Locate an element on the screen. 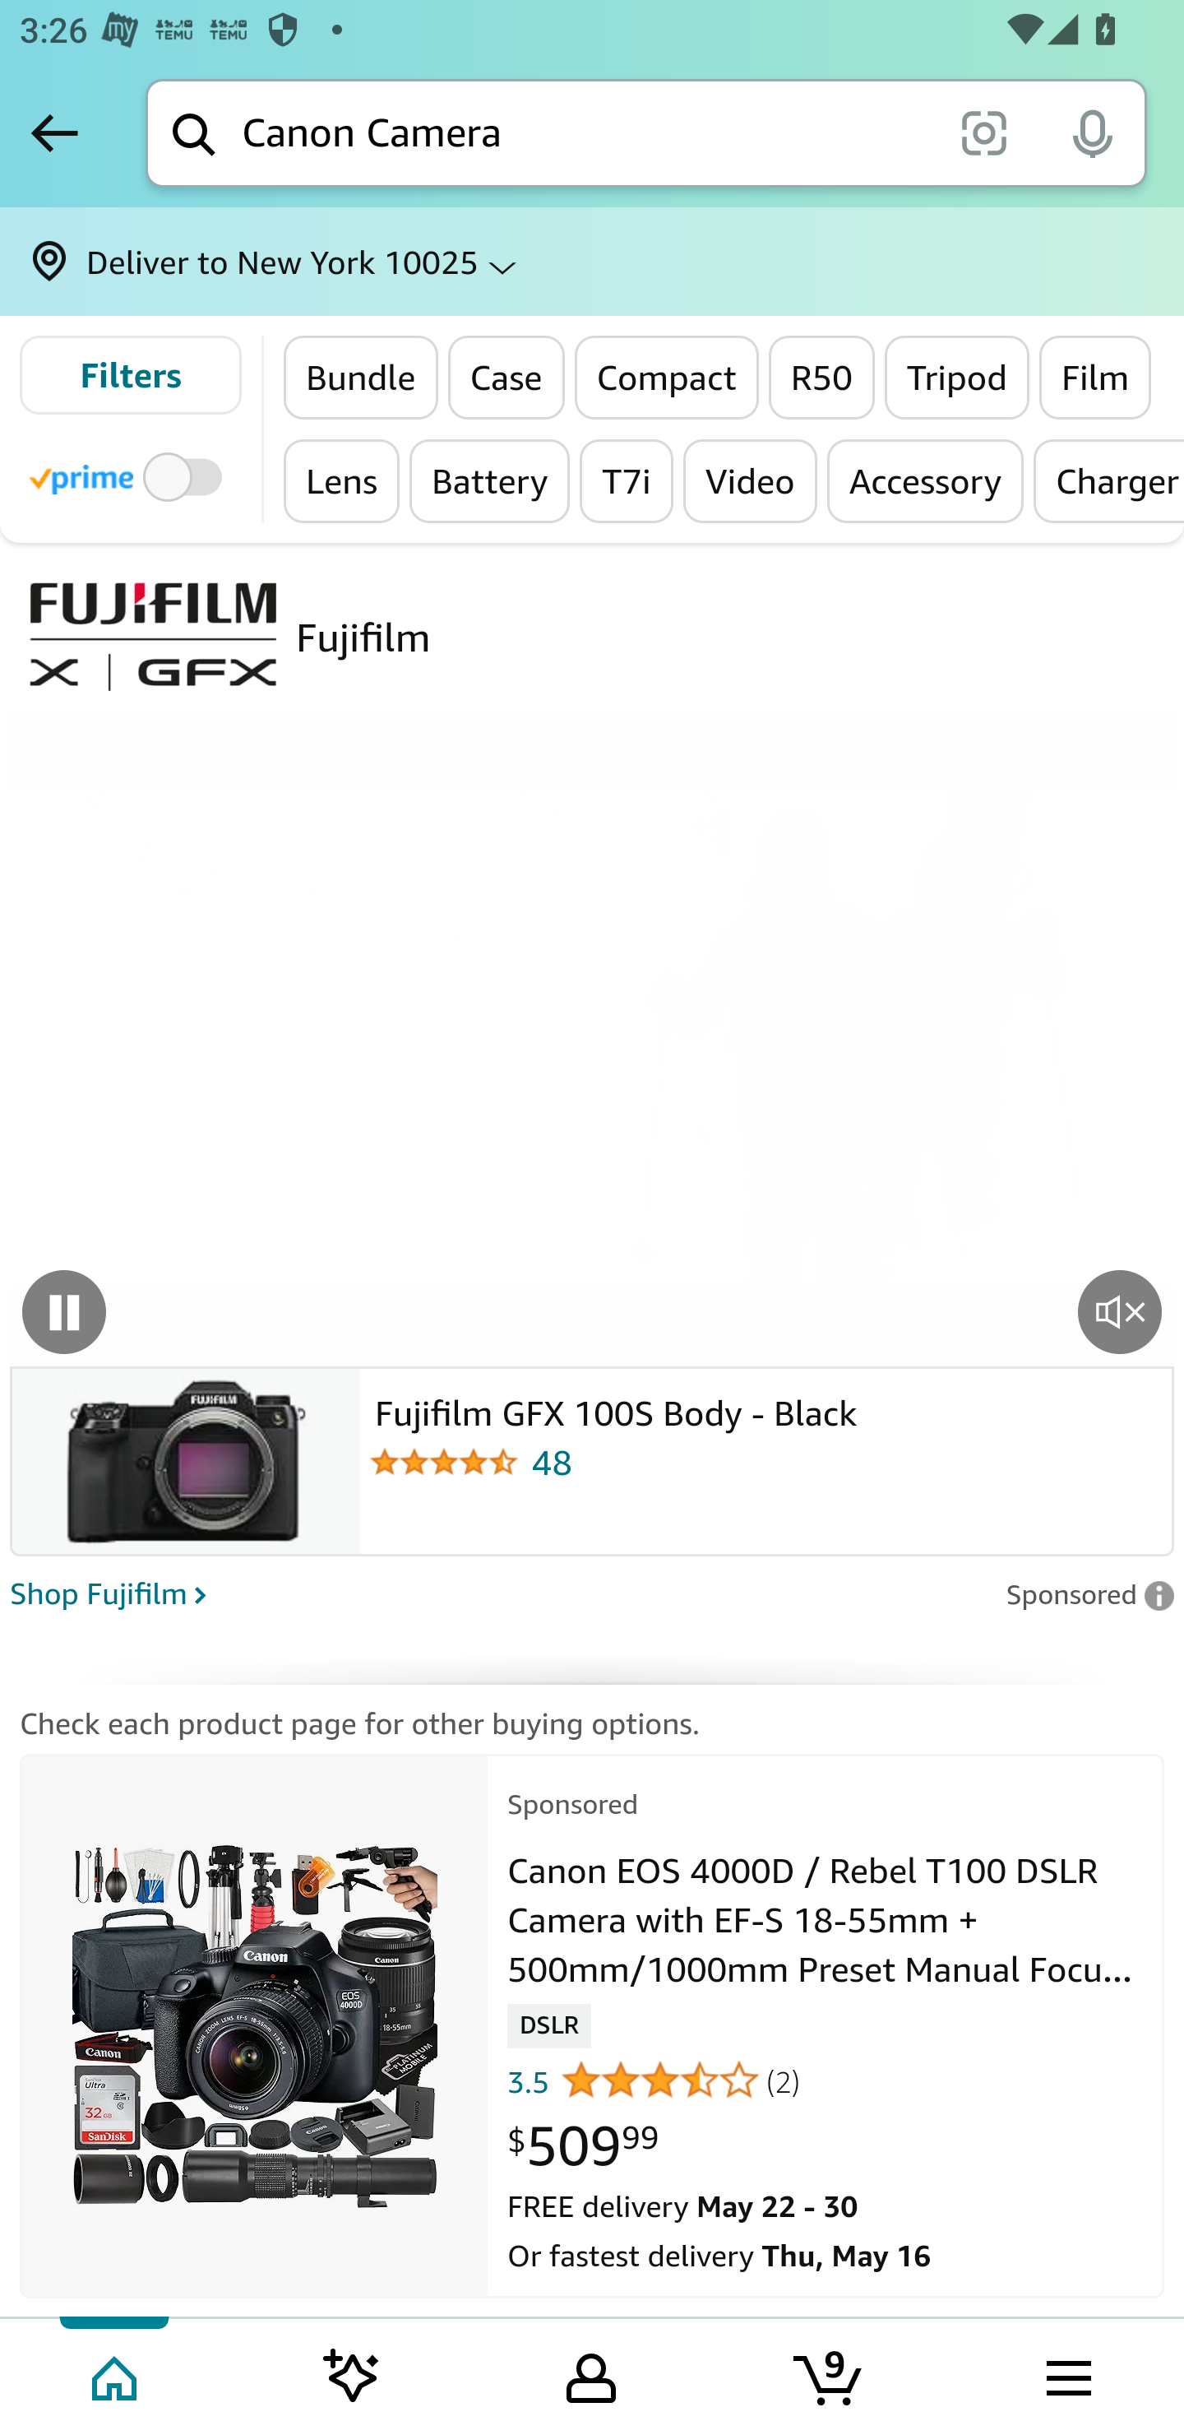  Fujifilm is located at coordinates (363, 637).